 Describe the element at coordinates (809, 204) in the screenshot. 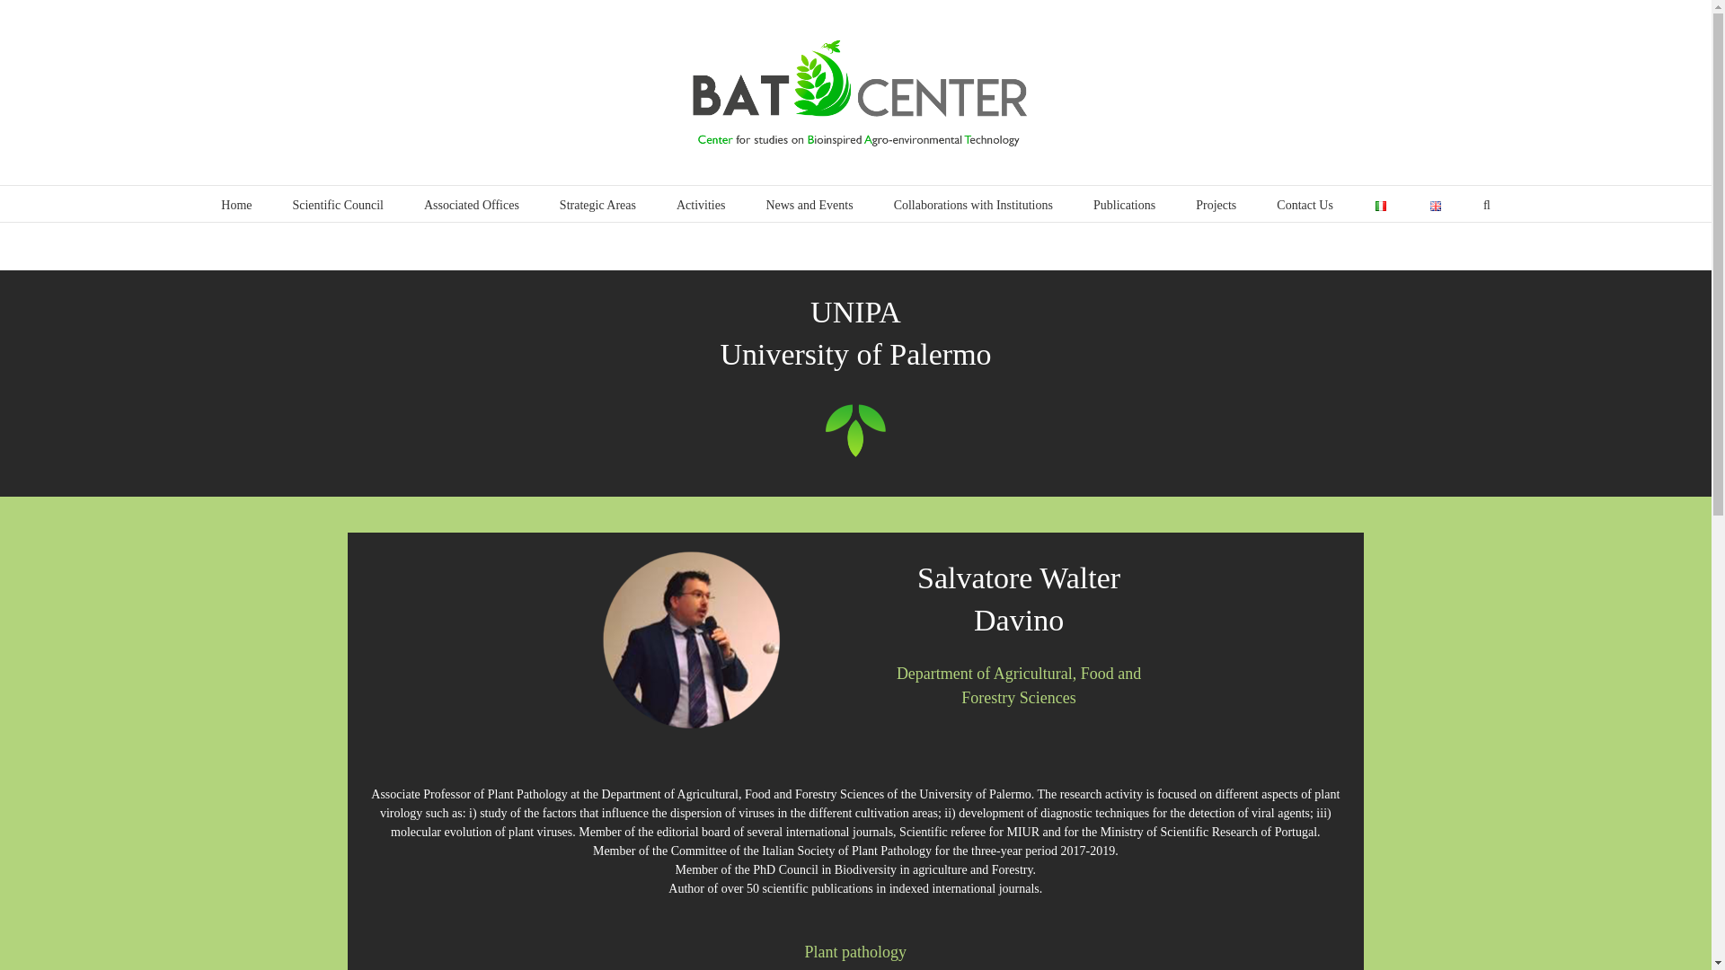

I see `News and Events` at that location.